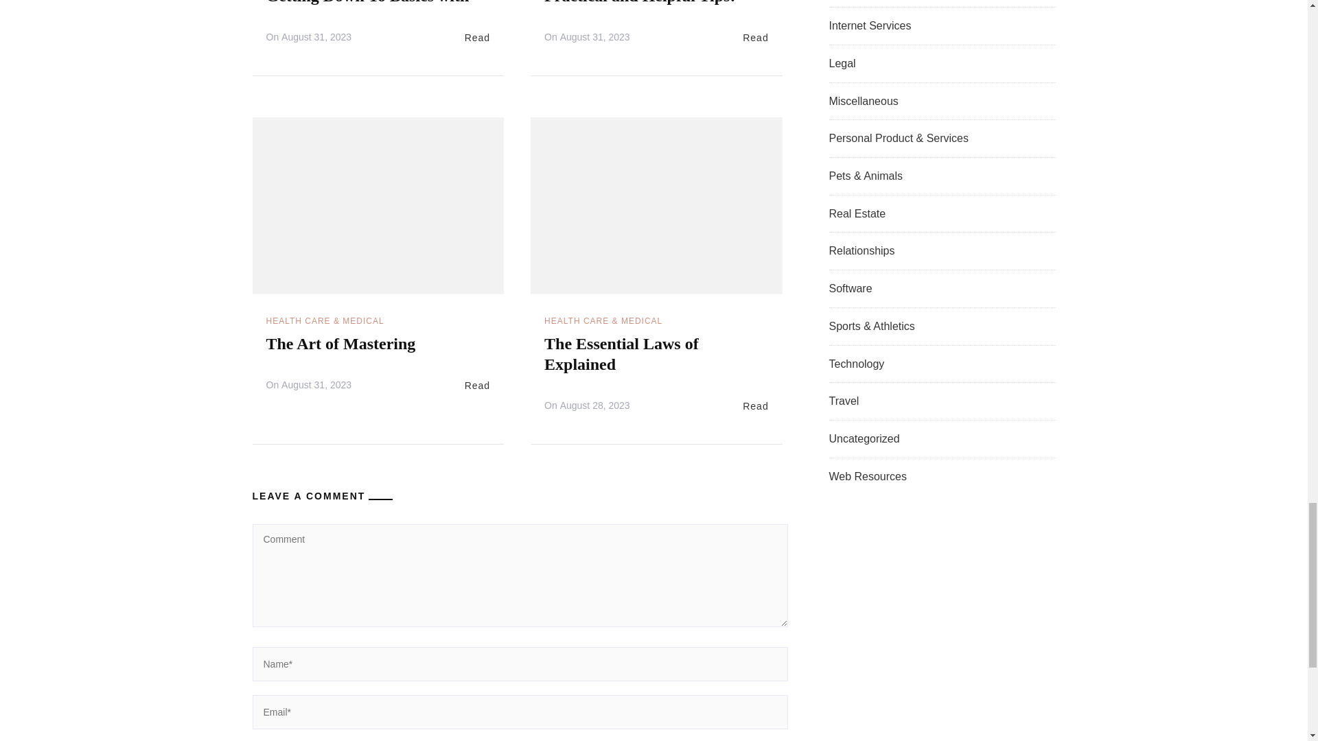  I want to click on Read, so click(755, 38).